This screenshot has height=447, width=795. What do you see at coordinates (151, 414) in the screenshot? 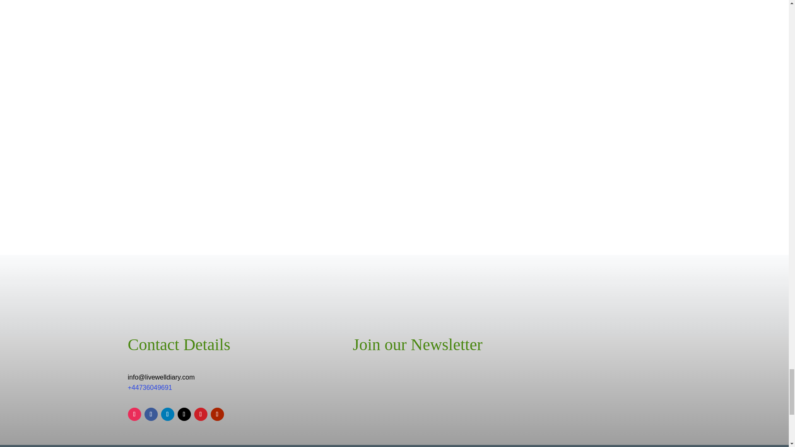
I see `Follow on Facebook` at bounding box center [151, 414].